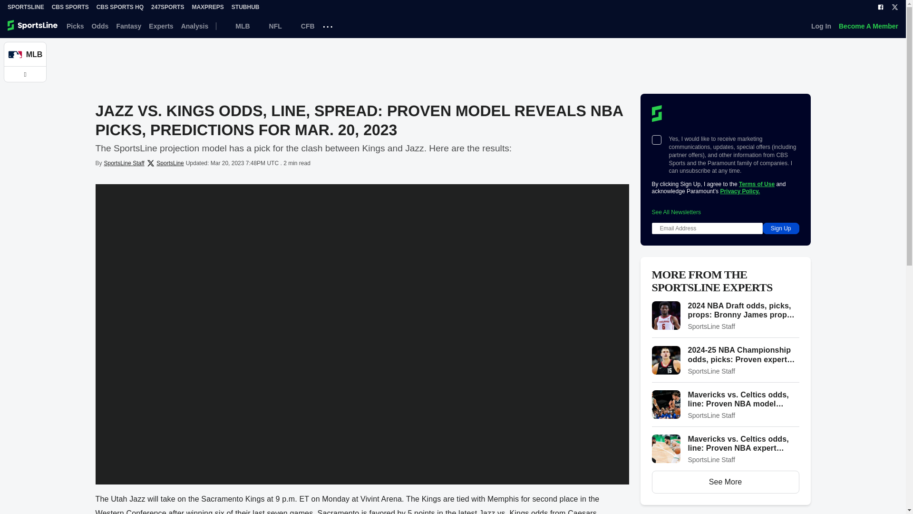 This screenshot has height=514, width=913. What do you see at coordinates (302, 26) in the screenshot?
I see `CFB` at bounding box center [302, 26].